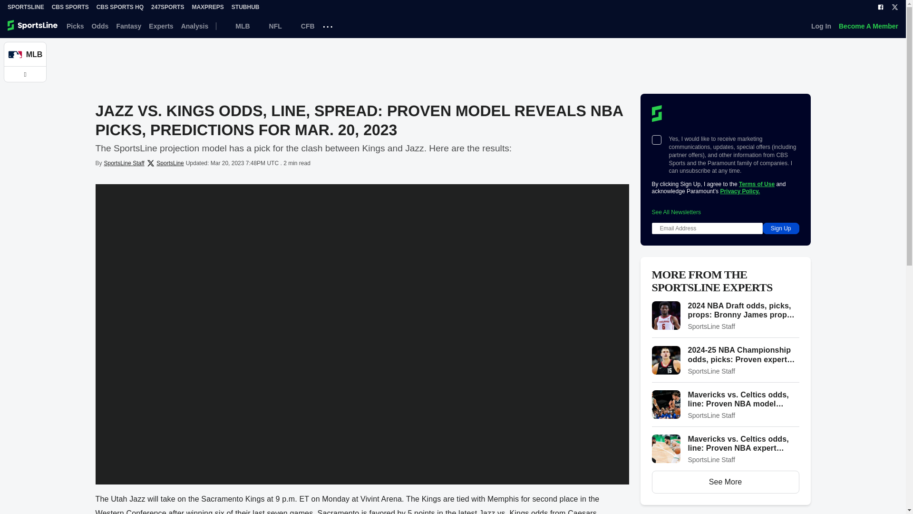 This screenshot has height=514, width=913. What do you see at coordinates (302, 26) in the screenshot?
I see `CFB` at bounding box center [302, 26].